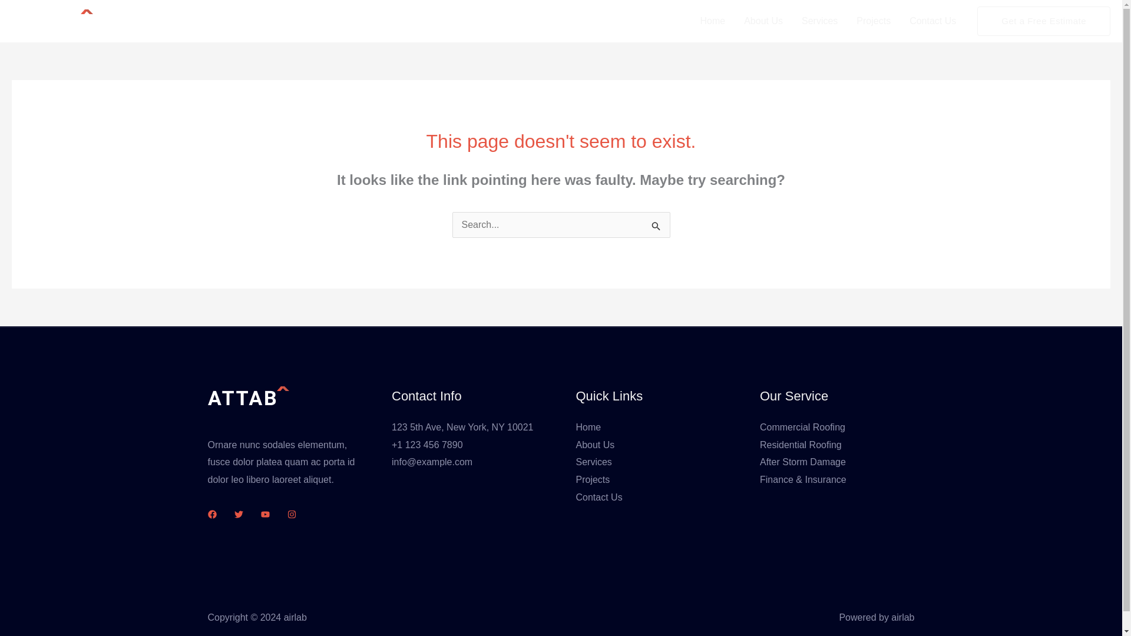 This screenshot has width=1131, height=636. Describe the element at coordinates (803, 462) in the screenshot. I see `After Storm Damage` at that location.